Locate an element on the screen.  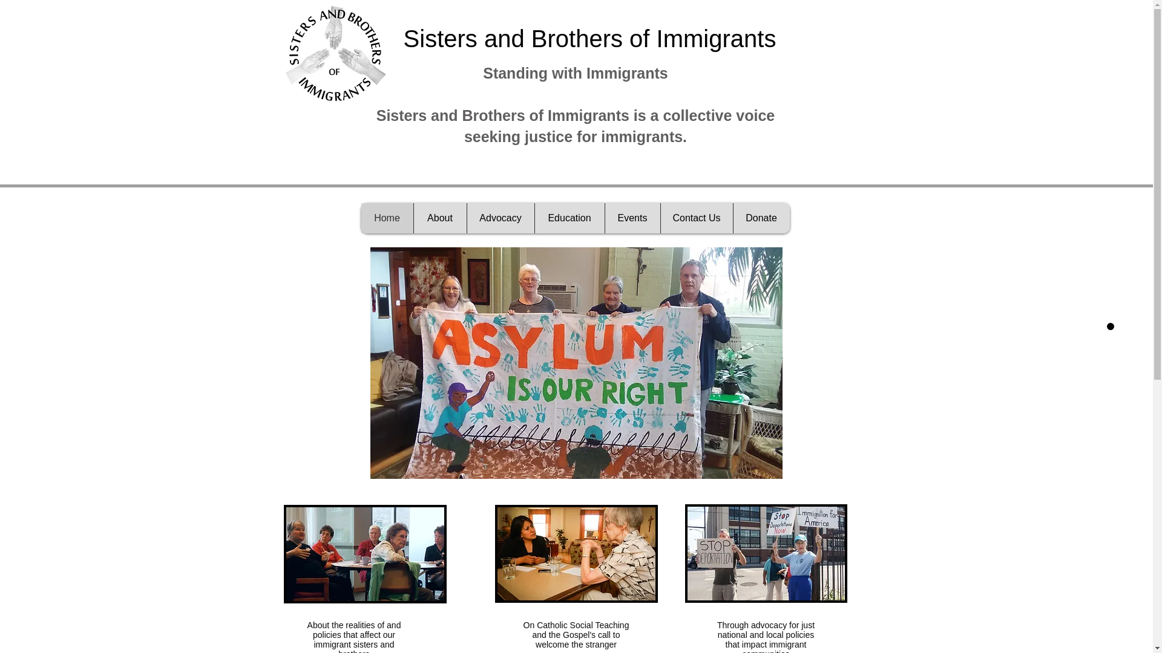
SBI Logo jpg.jpg is located at coordinates (334, 54).